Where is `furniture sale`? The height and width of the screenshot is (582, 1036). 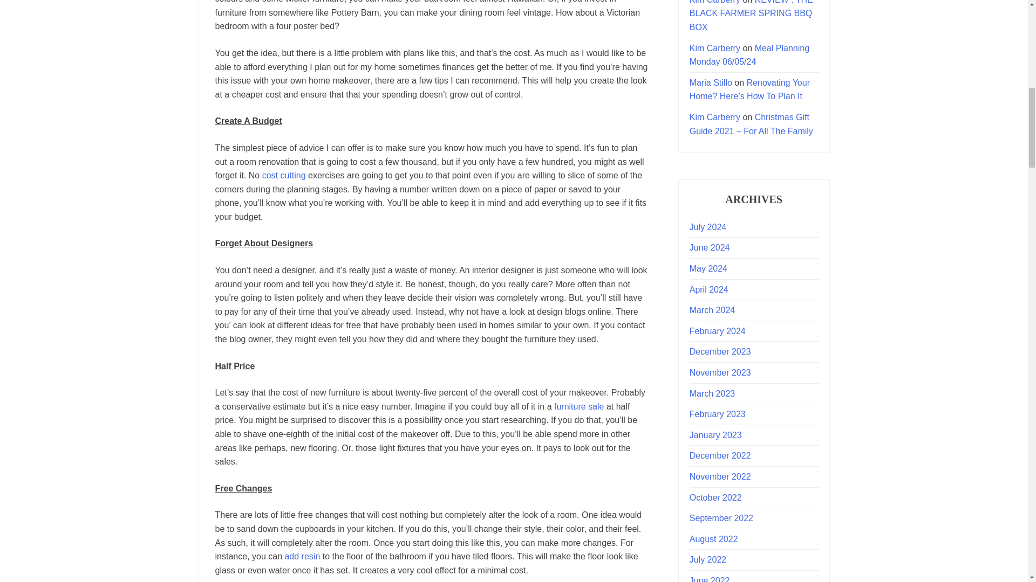
furniture sale is located at coordinates (579, 406).